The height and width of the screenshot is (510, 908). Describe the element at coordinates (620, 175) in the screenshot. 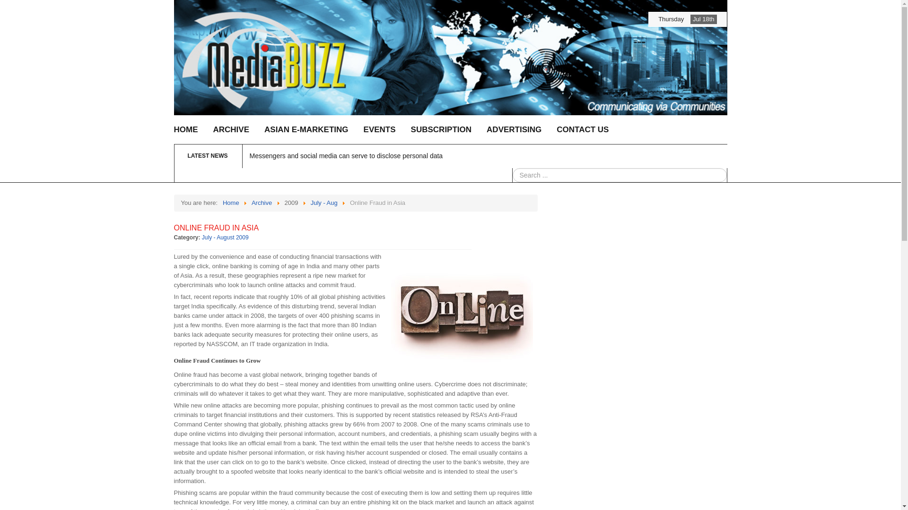

I see `Search ...` at that location.